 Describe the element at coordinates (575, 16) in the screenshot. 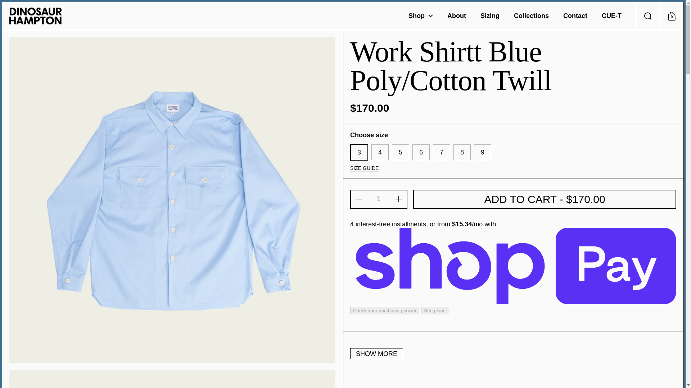

I see `Contact` at that location.